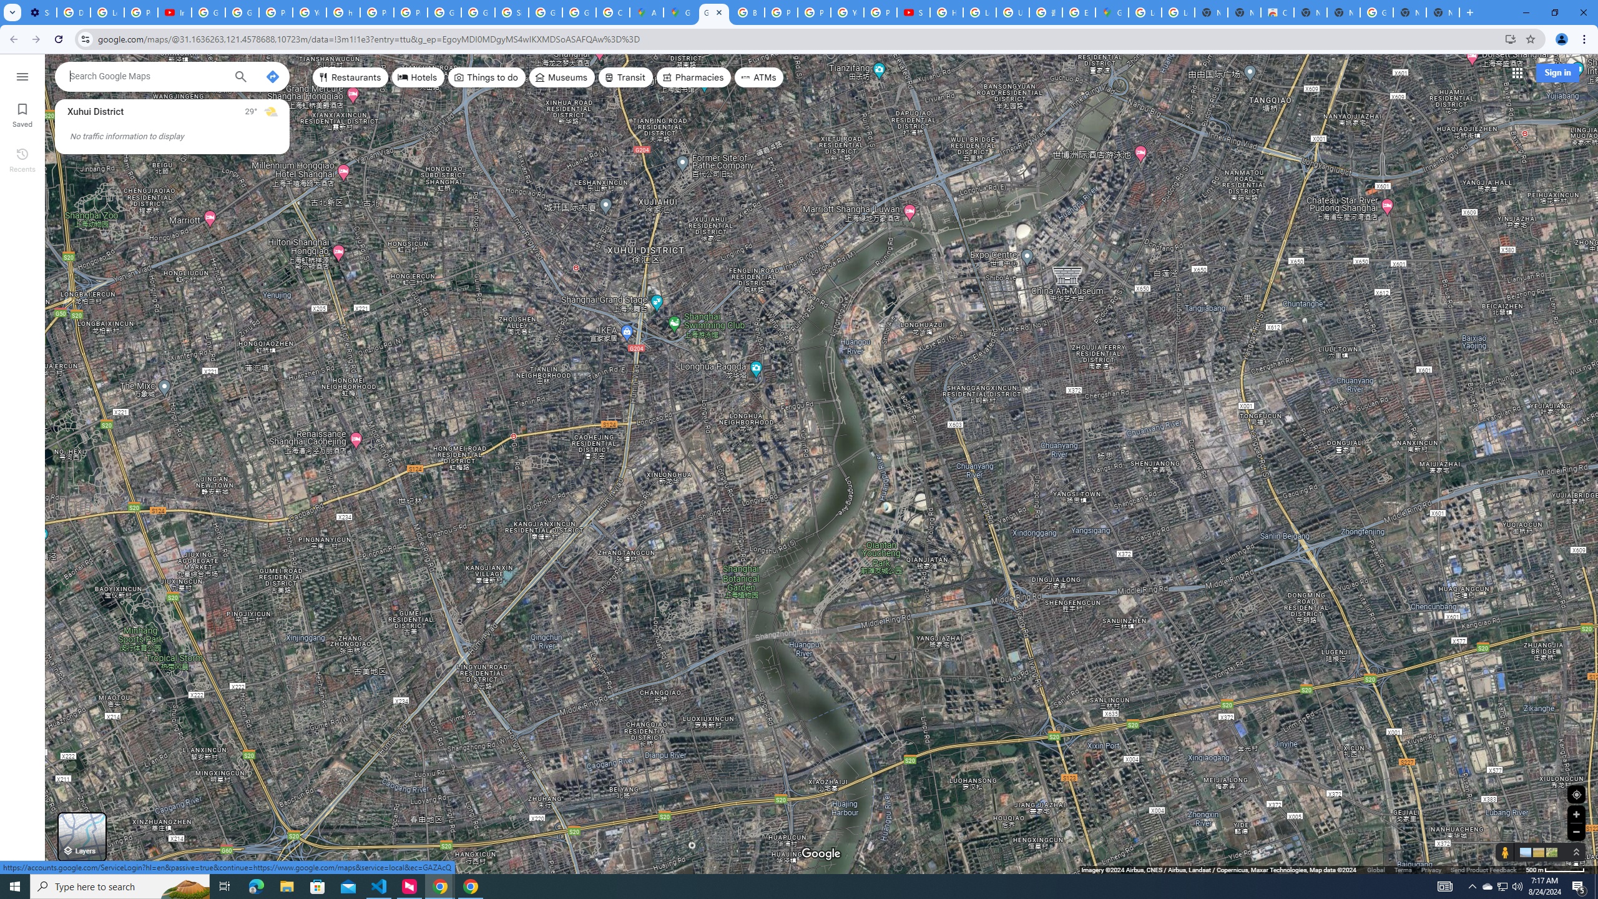  I want to click on 500 m, so click(1556, 869).